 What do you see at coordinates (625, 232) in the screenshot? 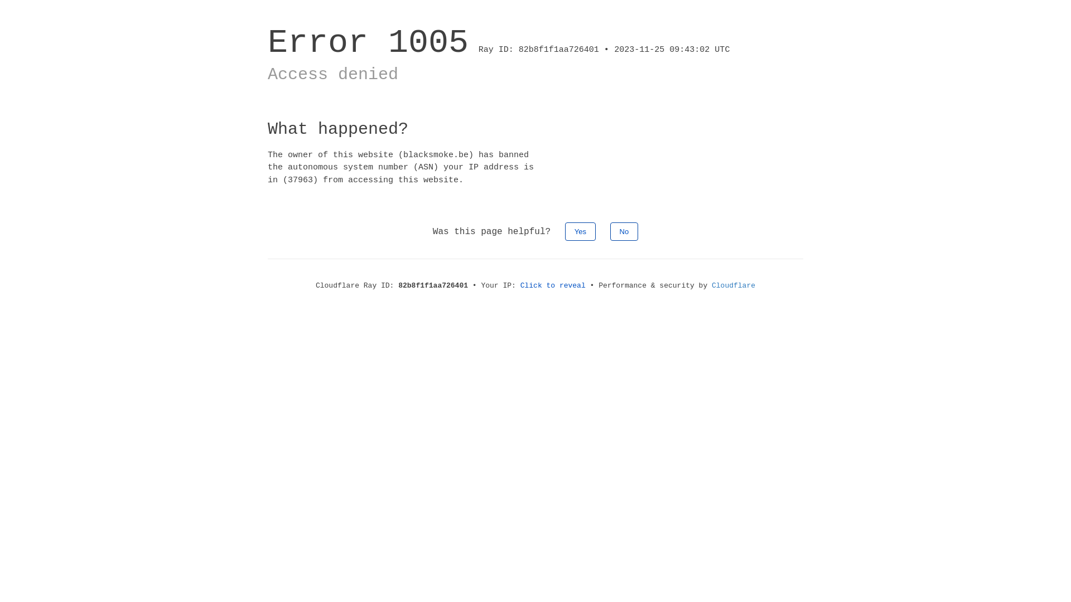
I see `No` at bounding box center [625, 232].